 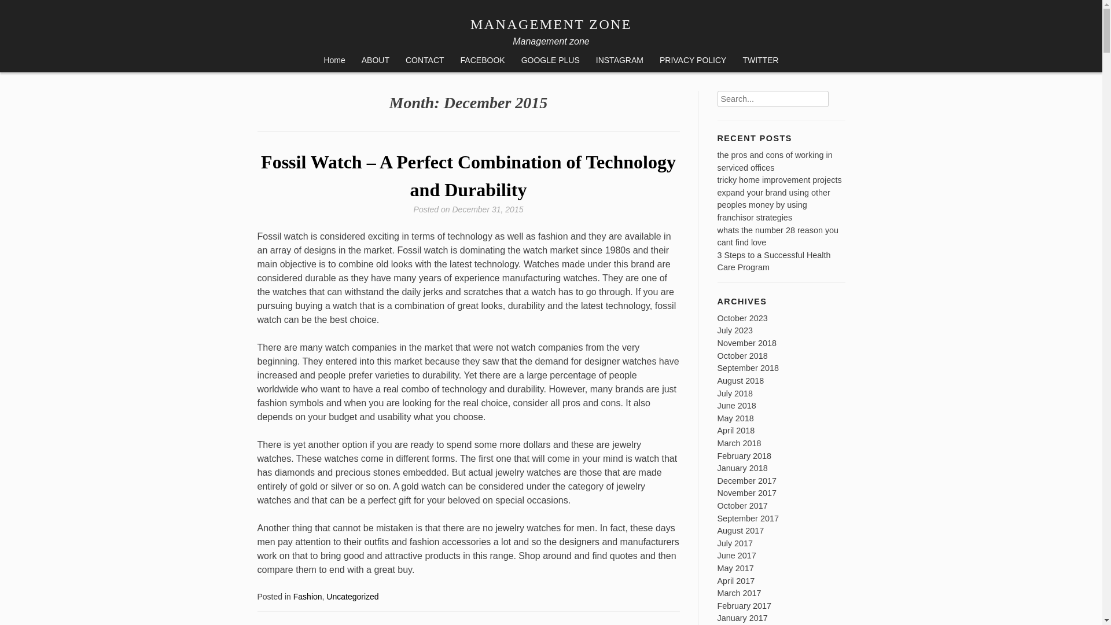 What do you see at coordinates (334, 61) in the screenshot?
I see `Home` at bounding box center [334, 61].